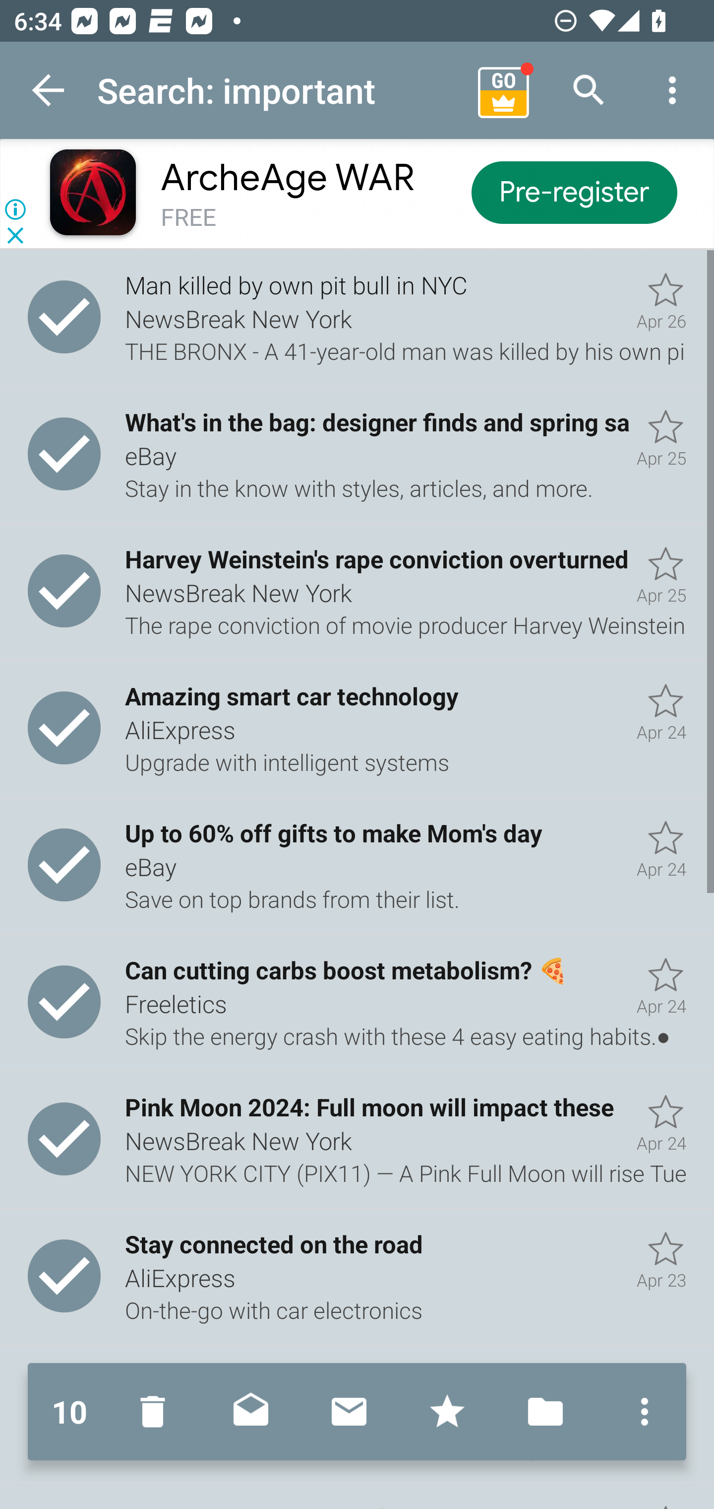  What do you see at coordinates (287, 178) in the screenshot?
I see `ArcheAge WAR` at bounding box center [287, 178].